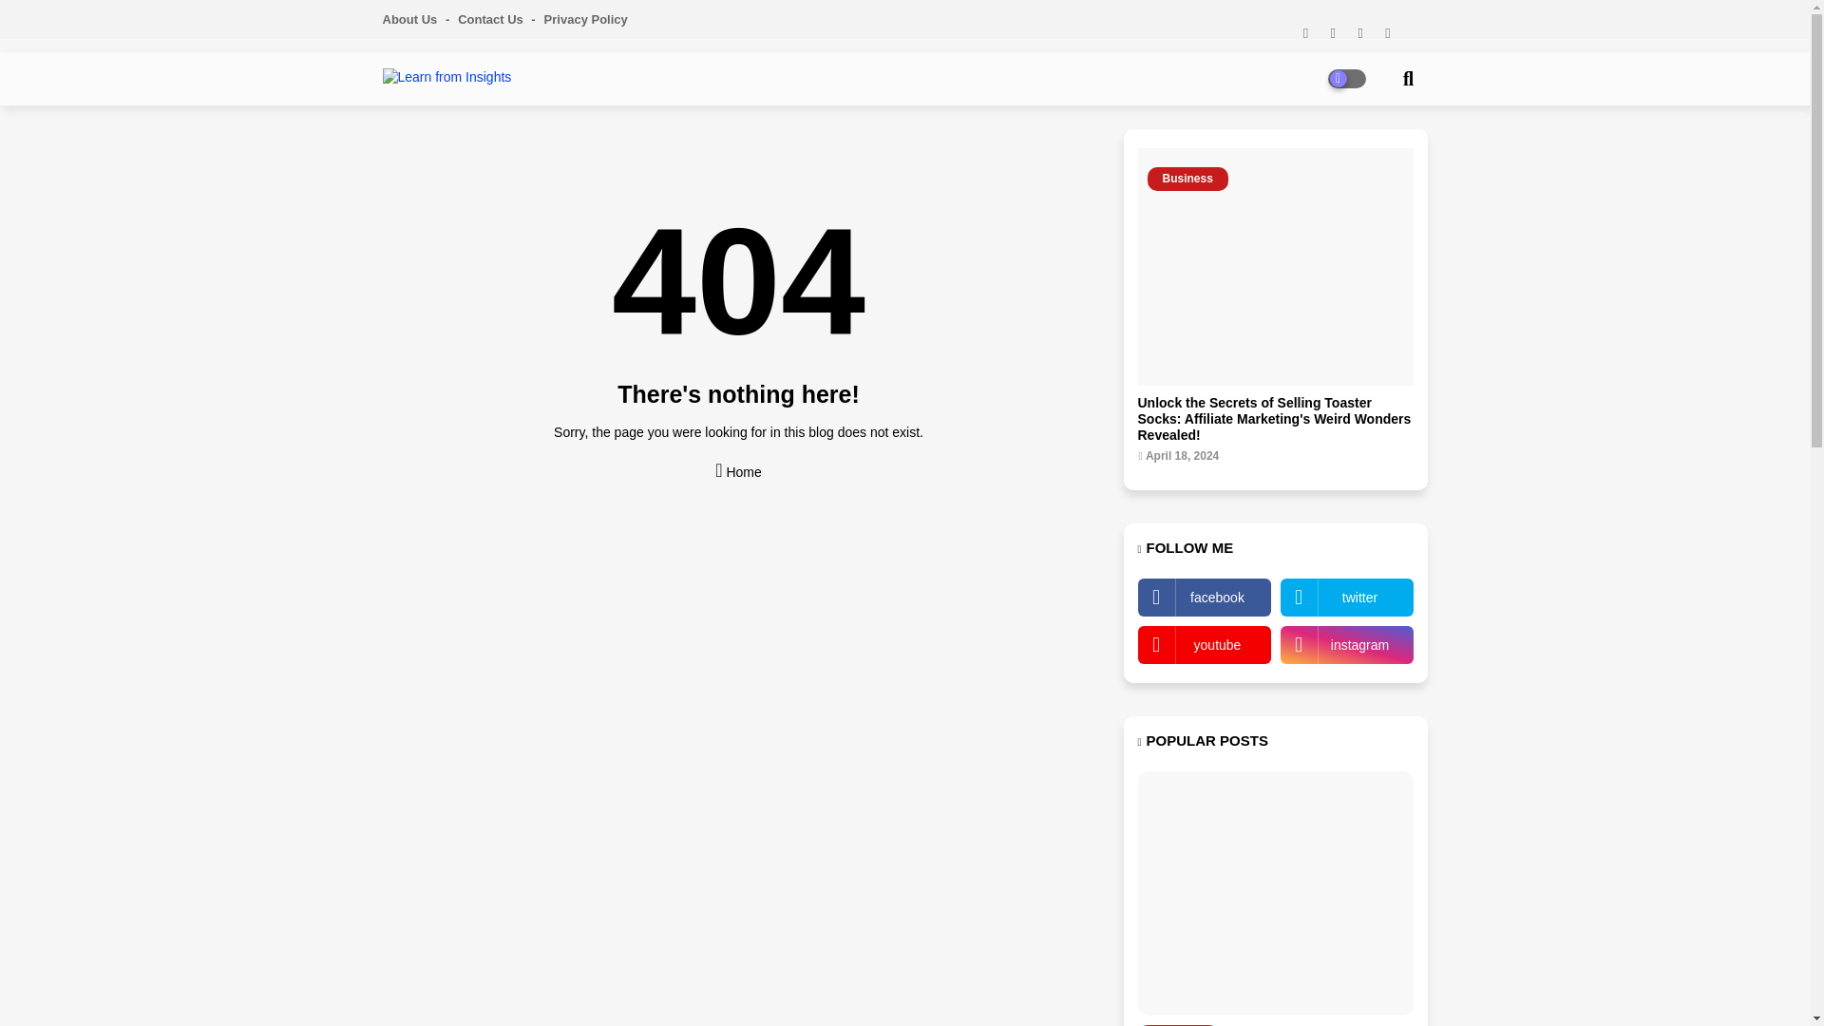  I want to click on About Us, so click(418, 19).